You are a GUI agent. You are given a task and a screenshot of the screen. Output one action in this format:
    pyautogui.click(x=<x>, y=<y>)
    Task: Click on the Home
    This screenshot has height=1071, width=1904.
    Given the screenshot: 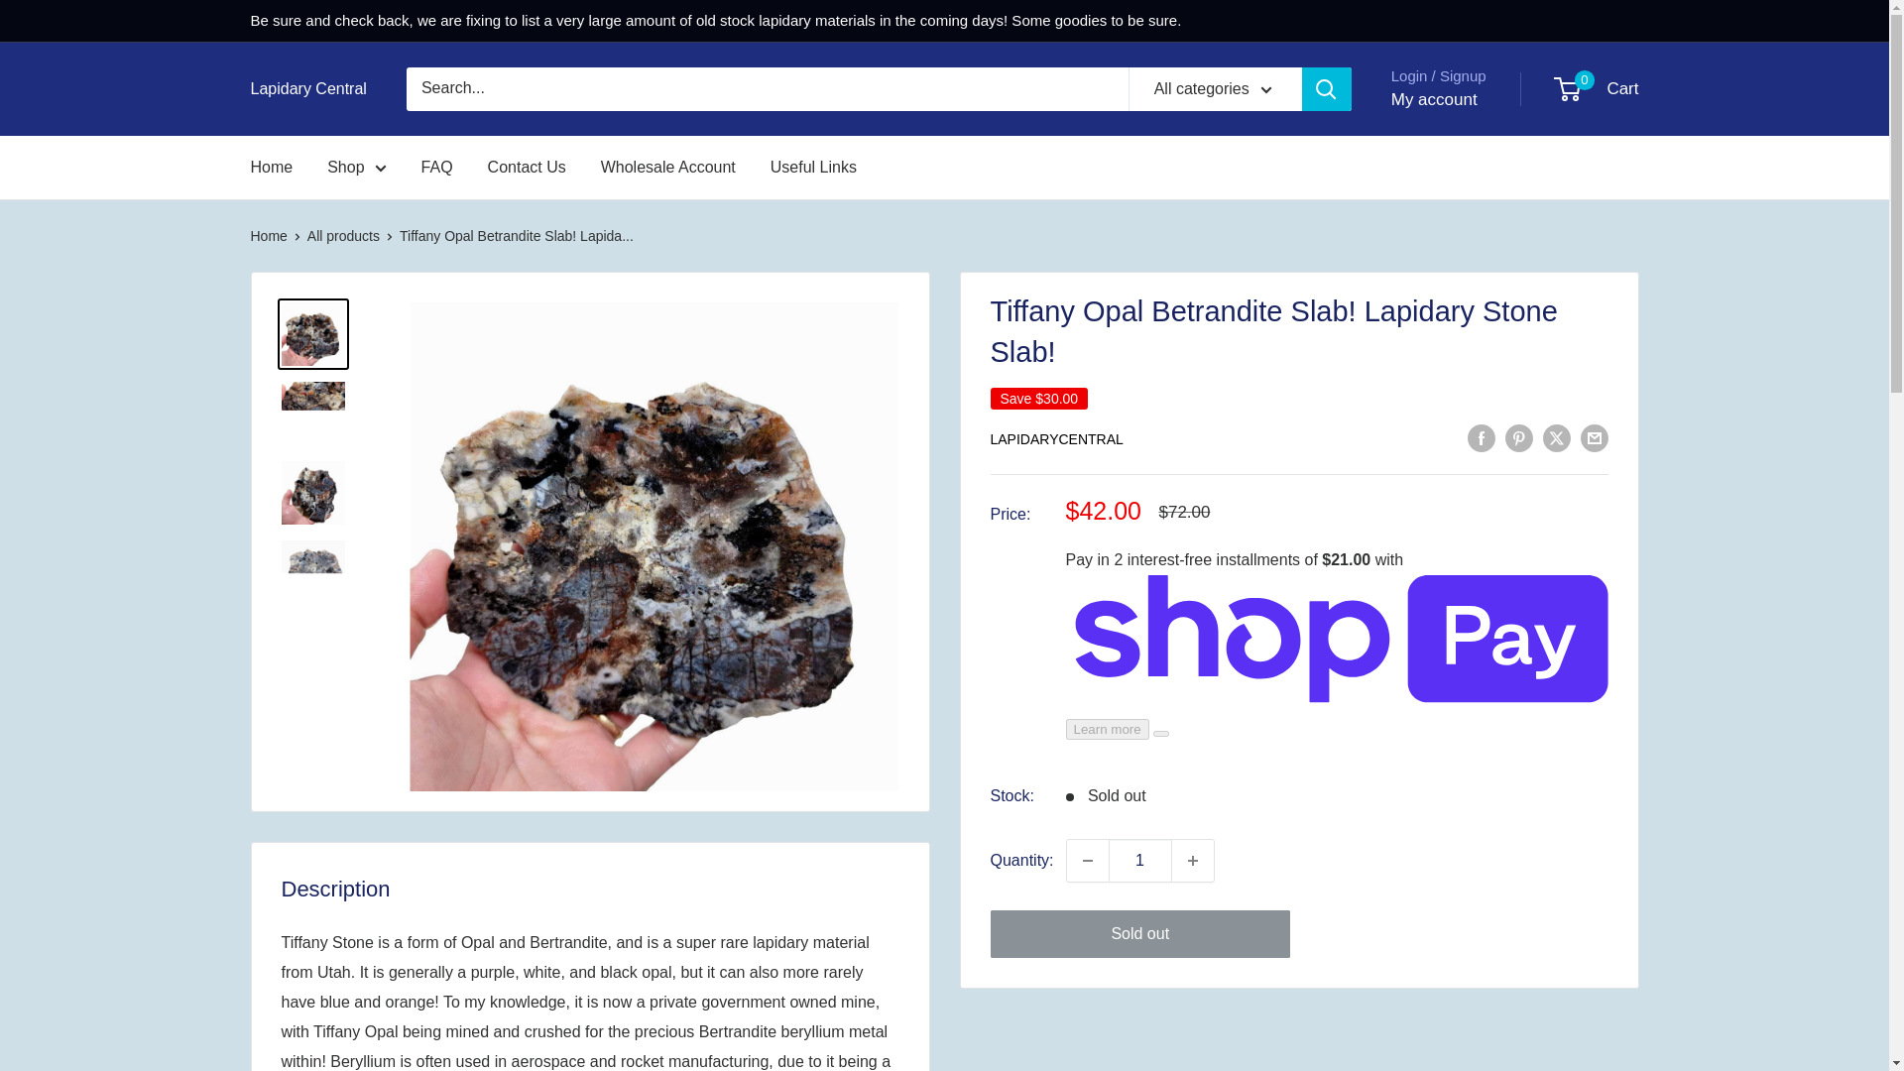 What is the action you would take?
    pyautogui.click(x=271, y=167)
    